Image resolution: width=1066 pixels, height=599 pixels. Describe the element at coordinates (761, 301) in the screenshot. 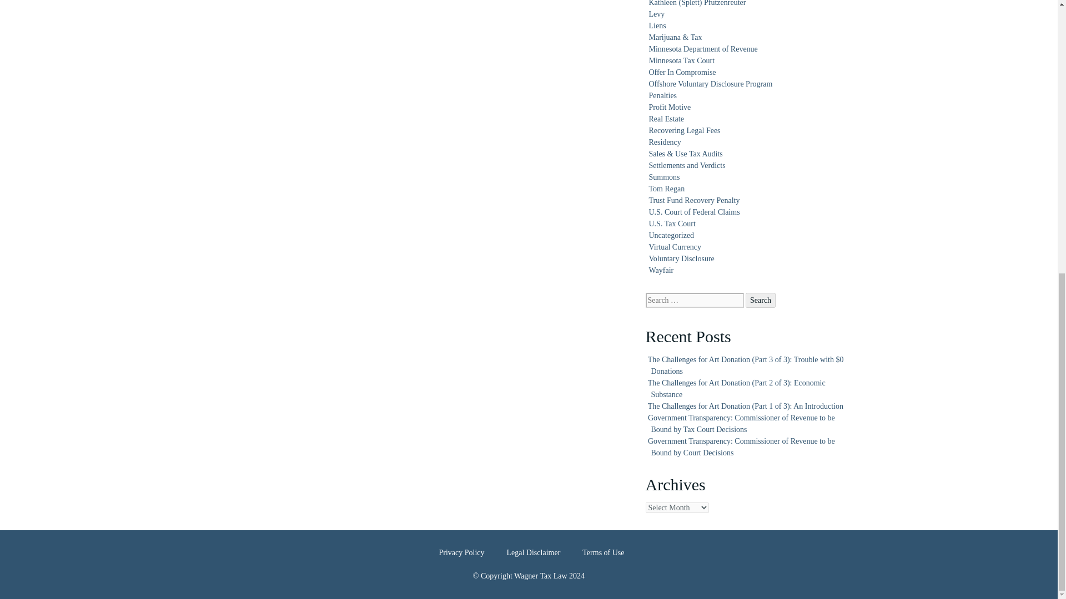

I see `Search` at that location.